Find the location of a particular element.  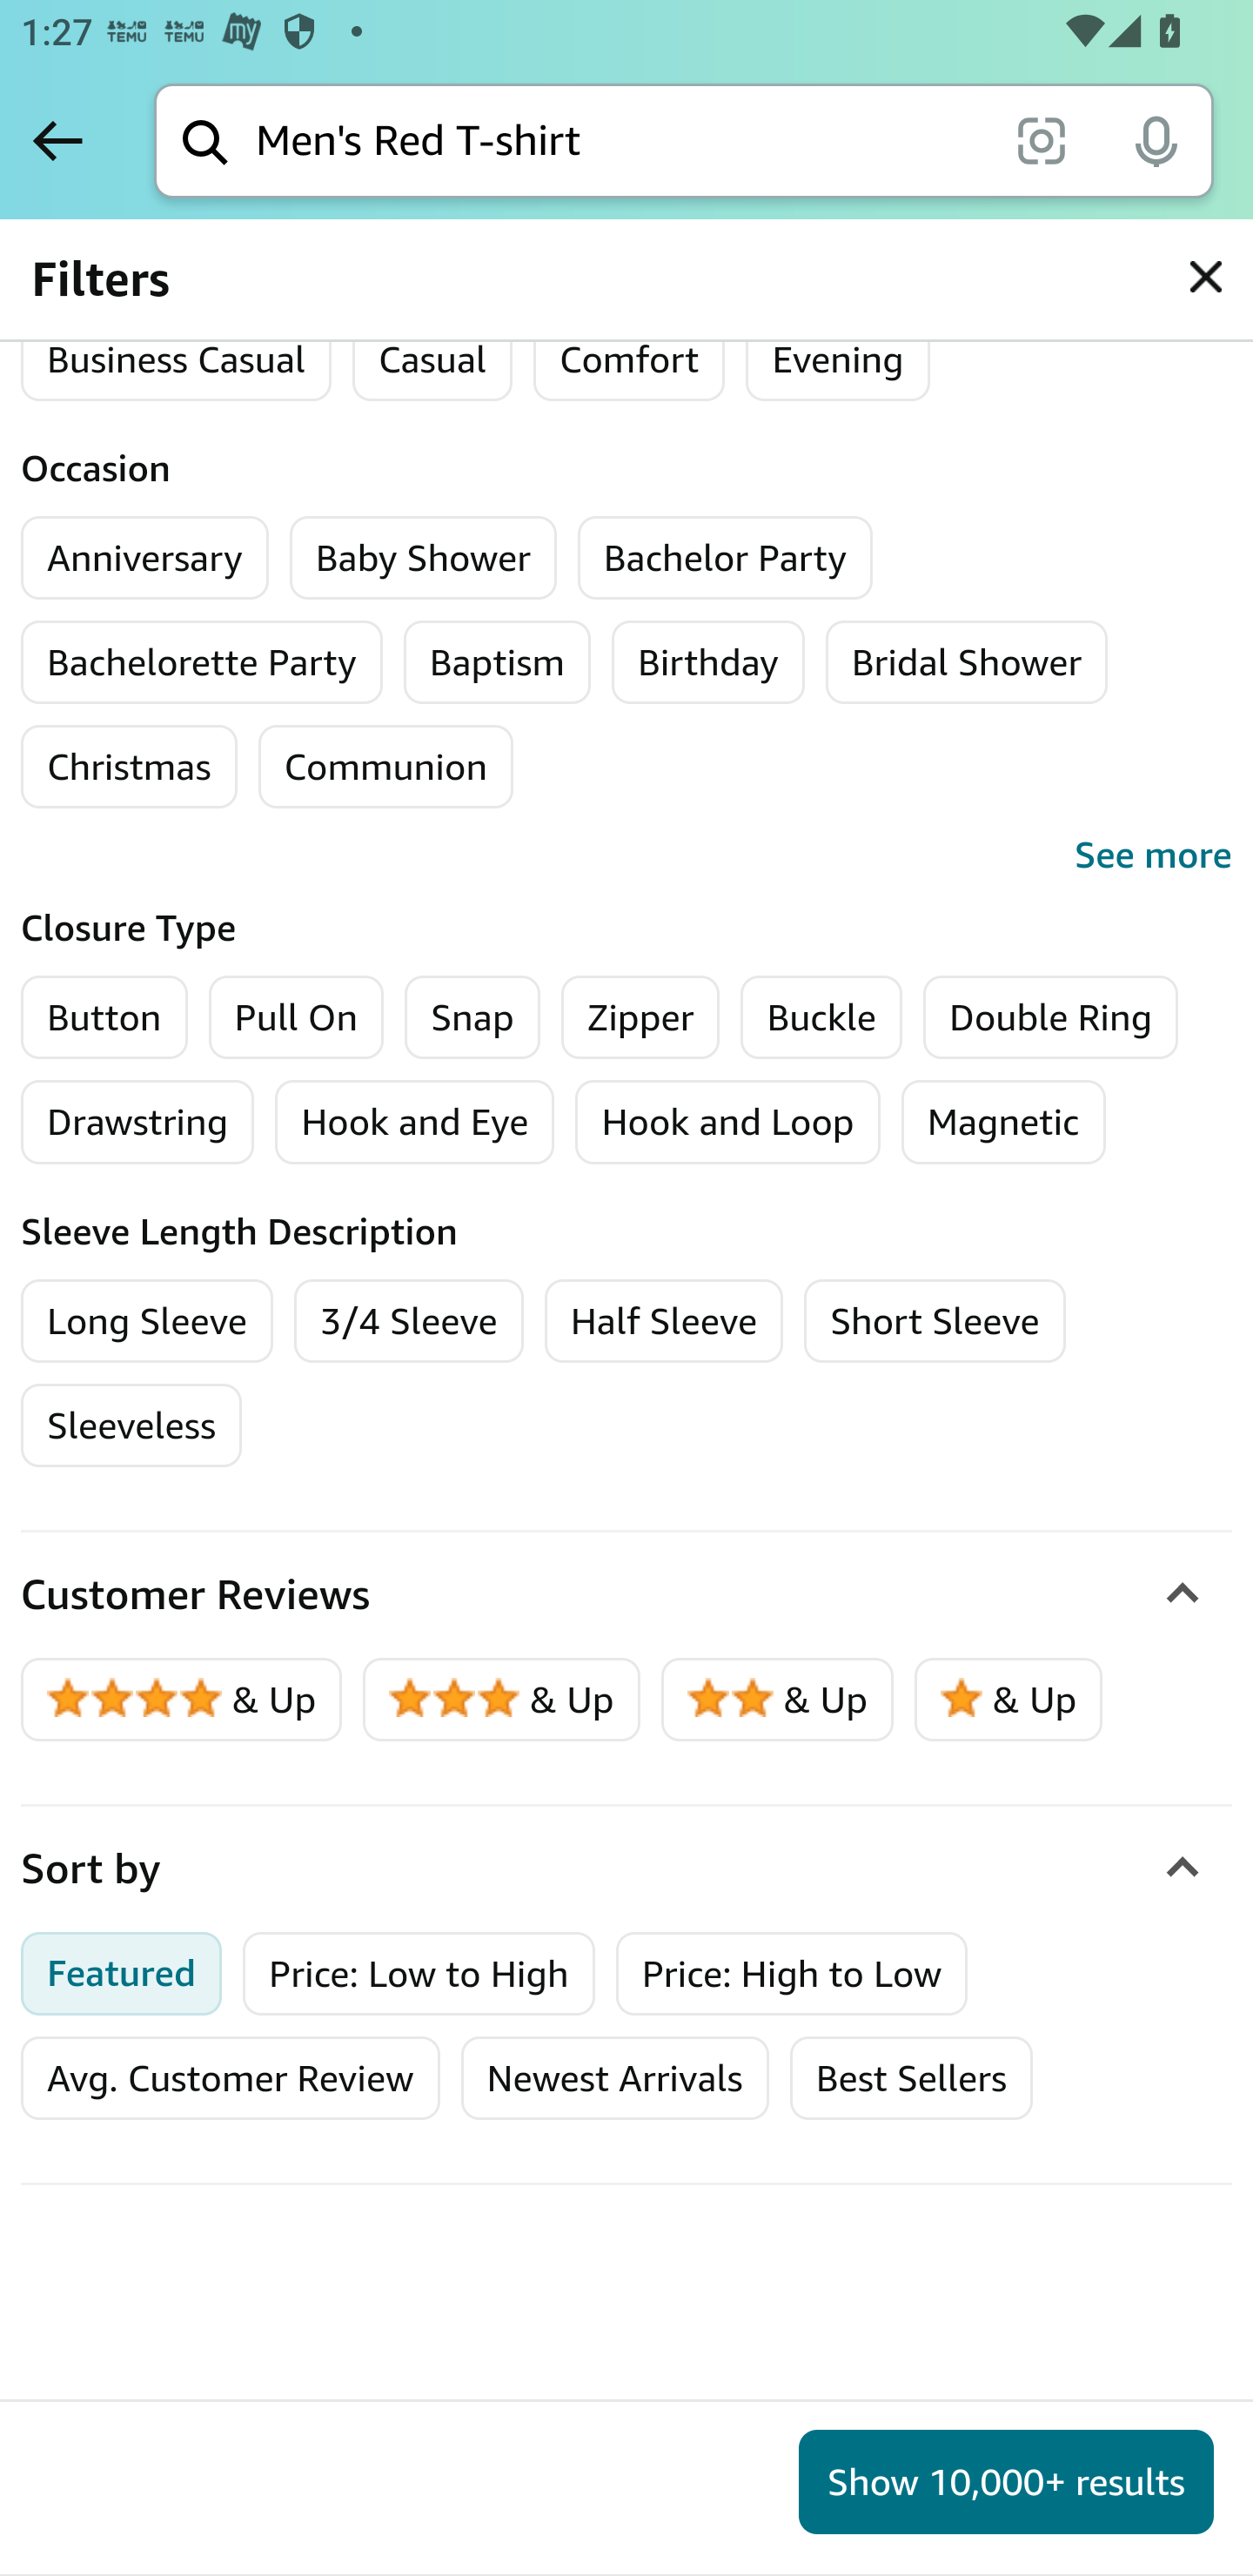

Half Sleeve is located at coordinates (663, 1319).